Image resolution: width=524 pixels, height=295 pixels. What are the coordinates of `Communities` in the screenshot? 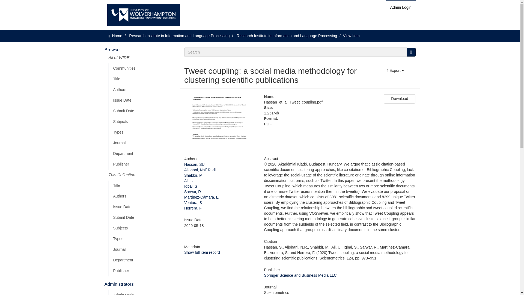 It's located at (142, 69).